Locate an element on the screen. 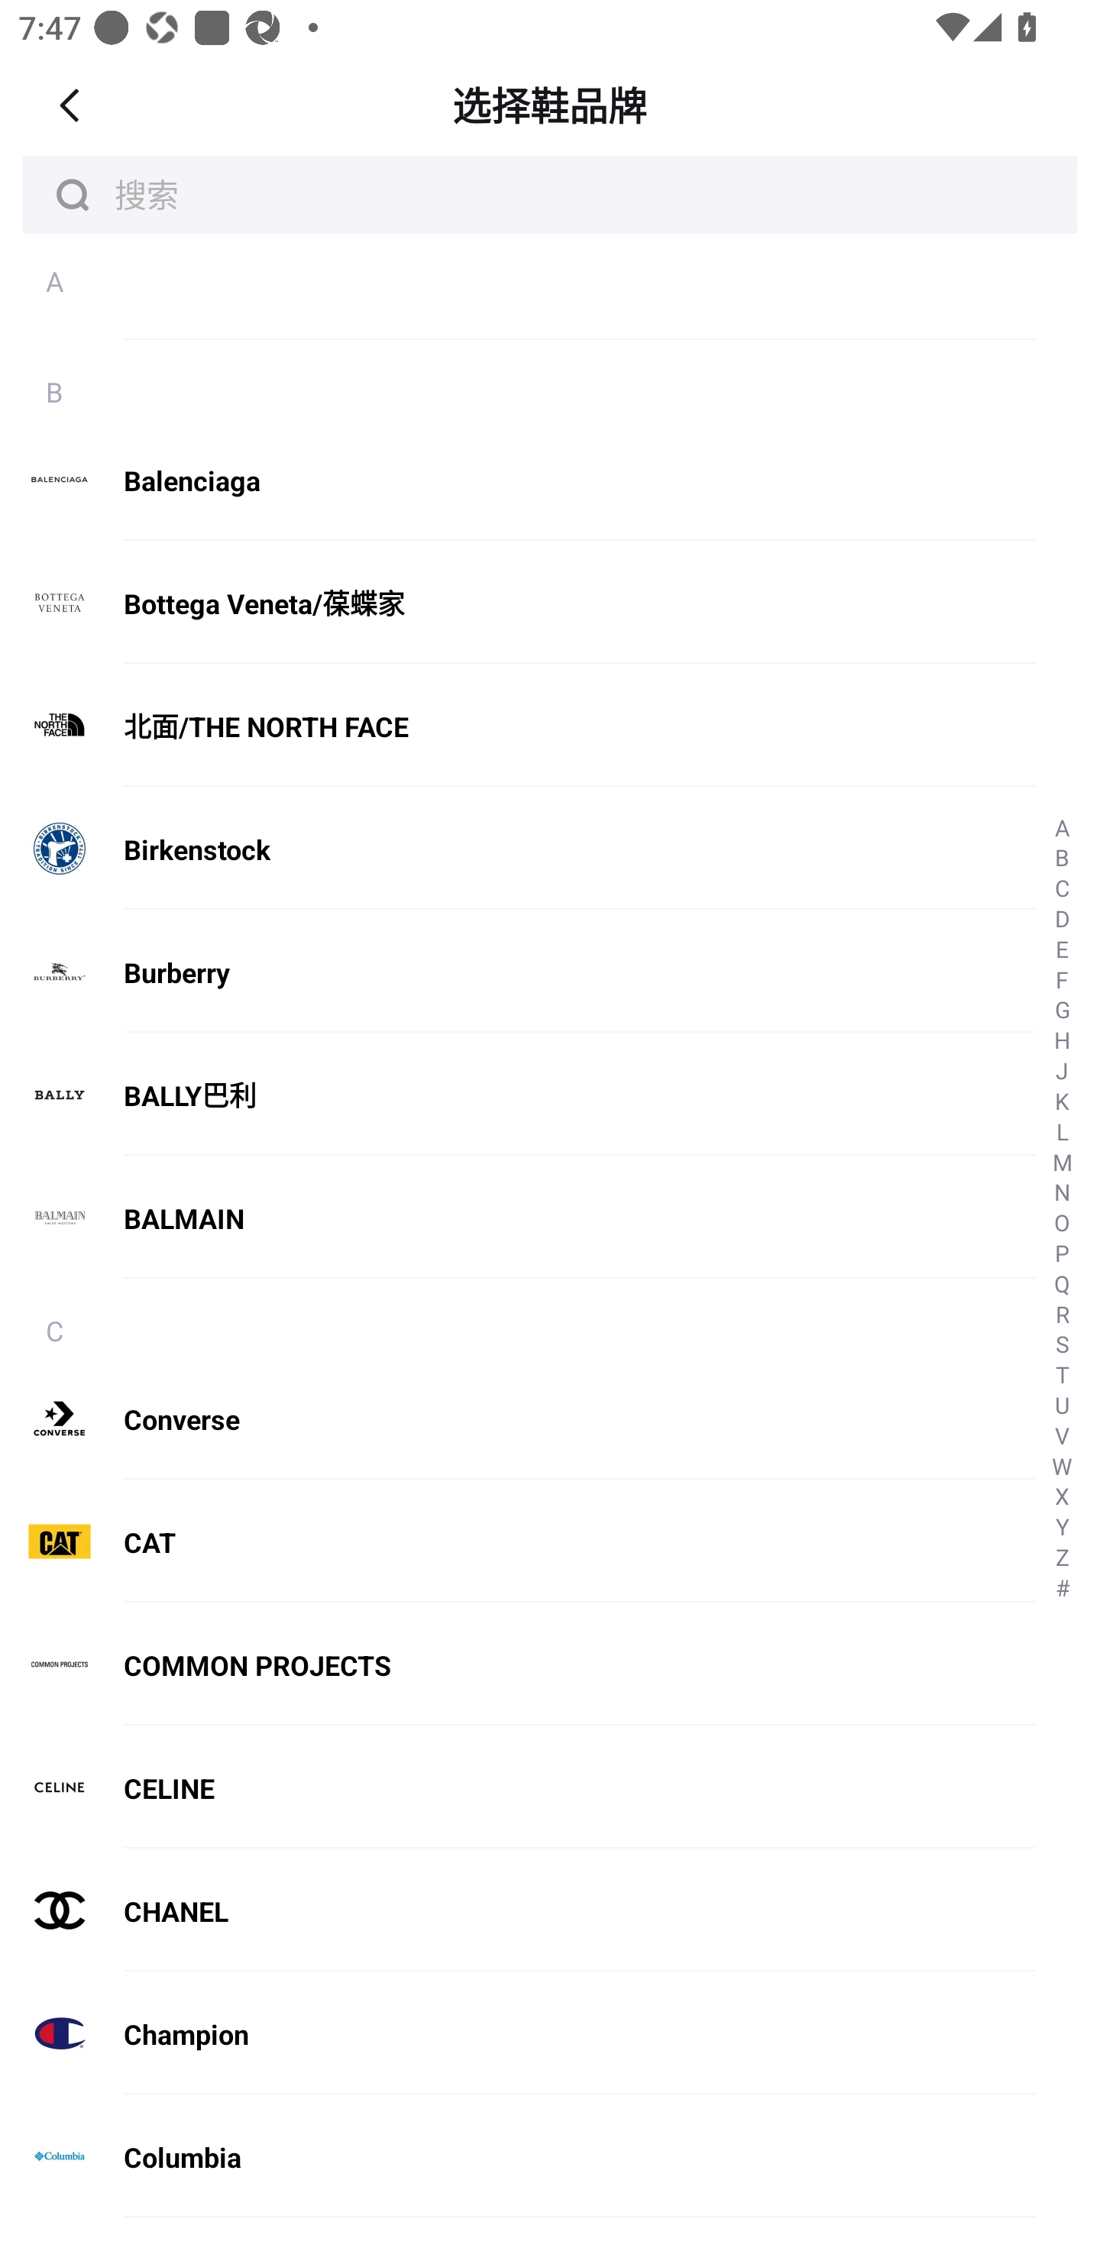 The height and width of the screenshot is (2261, 1100). Champion is located at coordinates (518, 2033).